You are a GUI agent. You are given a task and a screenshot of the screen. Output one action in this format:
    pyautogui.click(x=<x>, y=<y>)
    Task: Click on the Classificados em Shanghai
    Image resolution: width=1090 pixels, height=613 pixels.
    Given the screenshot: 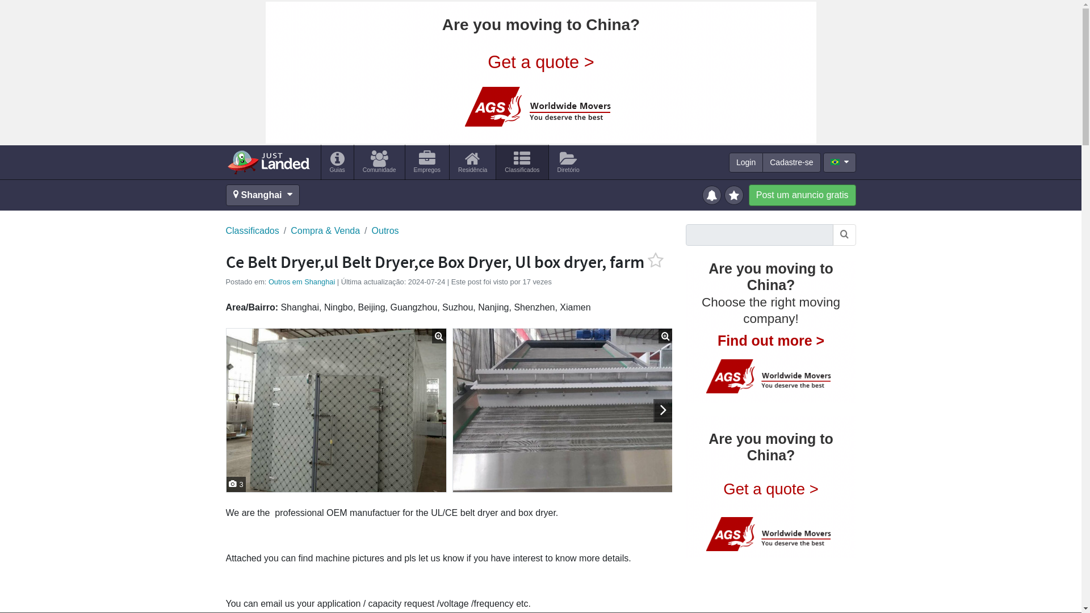 What is the action you would take?
    pyautogui.click(x=522, y=162)
    